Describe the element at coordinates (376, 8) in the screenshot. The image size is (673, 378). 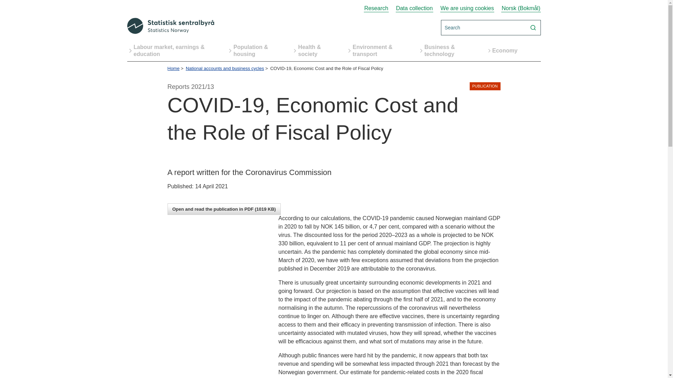
I see `Research` at that location.